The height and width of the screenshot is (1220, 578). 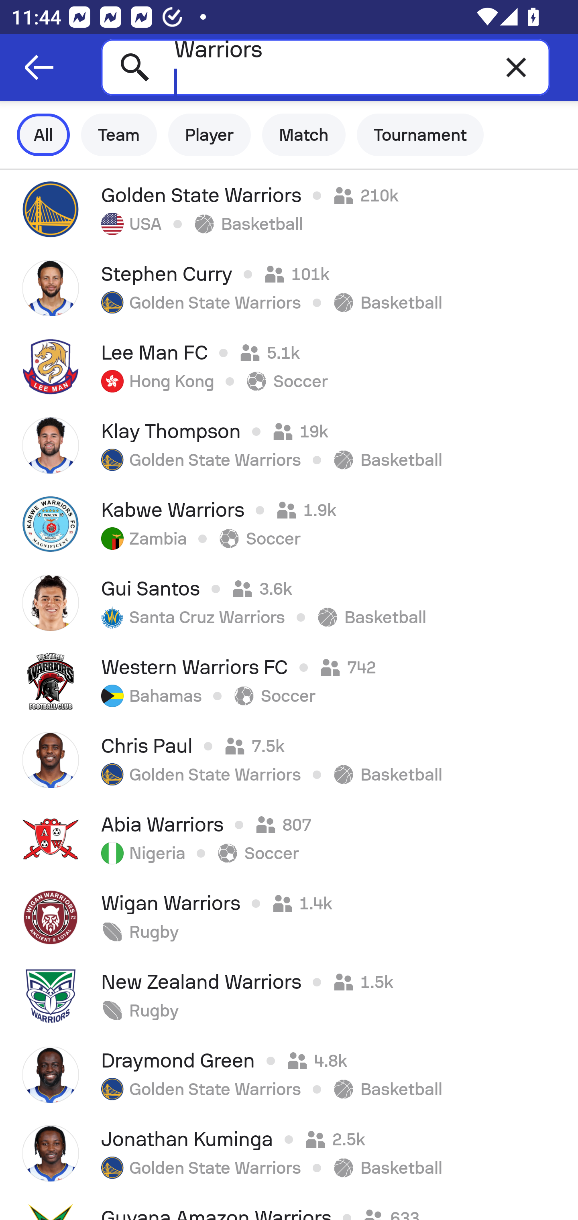 What do you see at coordinates (289, 209) in the screenshot?
I see `Golden State Warriors 210k USA Basketball` at bounding box center [289, 209].